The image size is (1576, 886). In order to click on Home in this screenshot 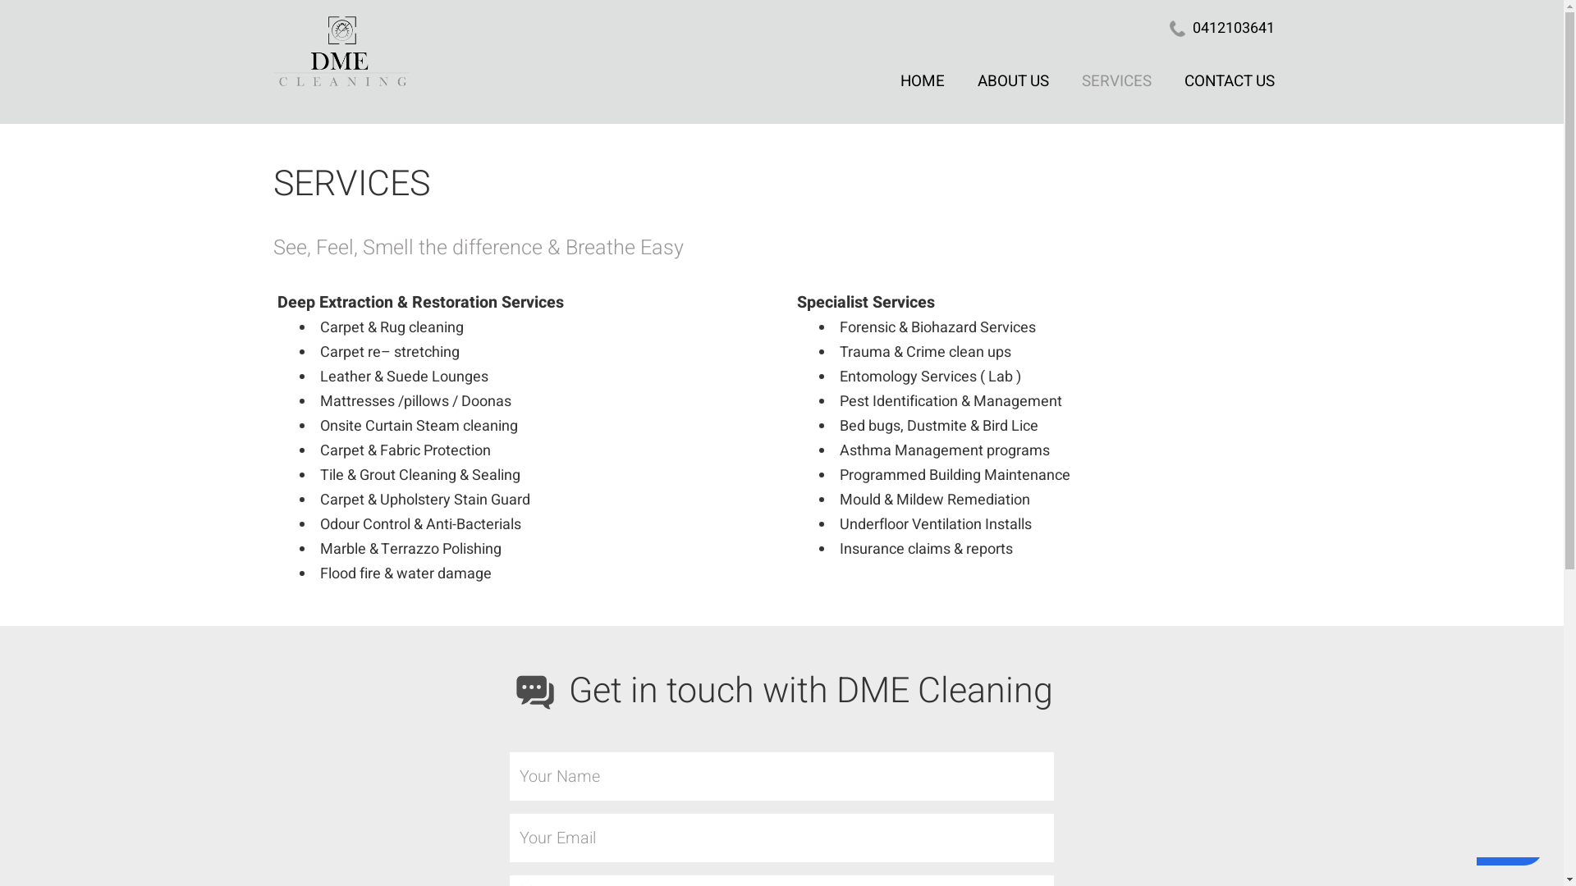, I will do `click(578, 56)`.